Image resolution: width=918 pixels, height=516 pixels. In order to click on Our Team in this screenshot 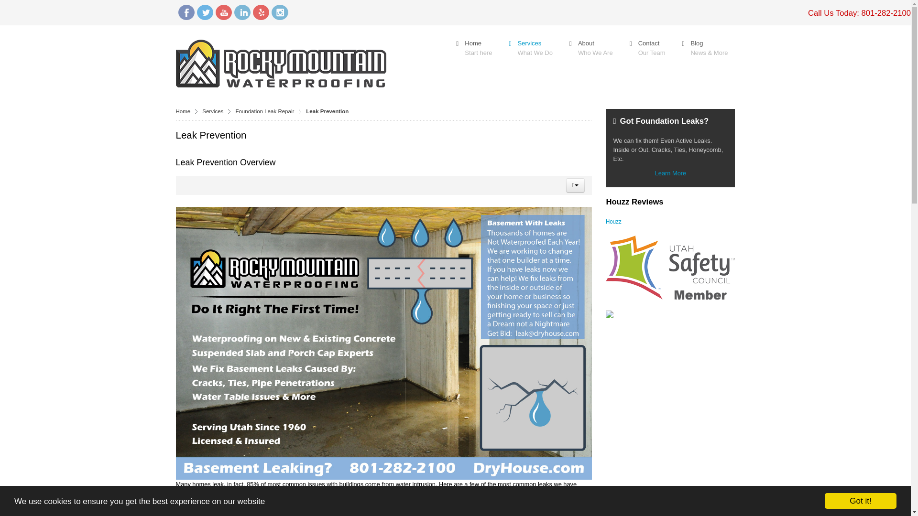, I will do `click(646, 48)`.